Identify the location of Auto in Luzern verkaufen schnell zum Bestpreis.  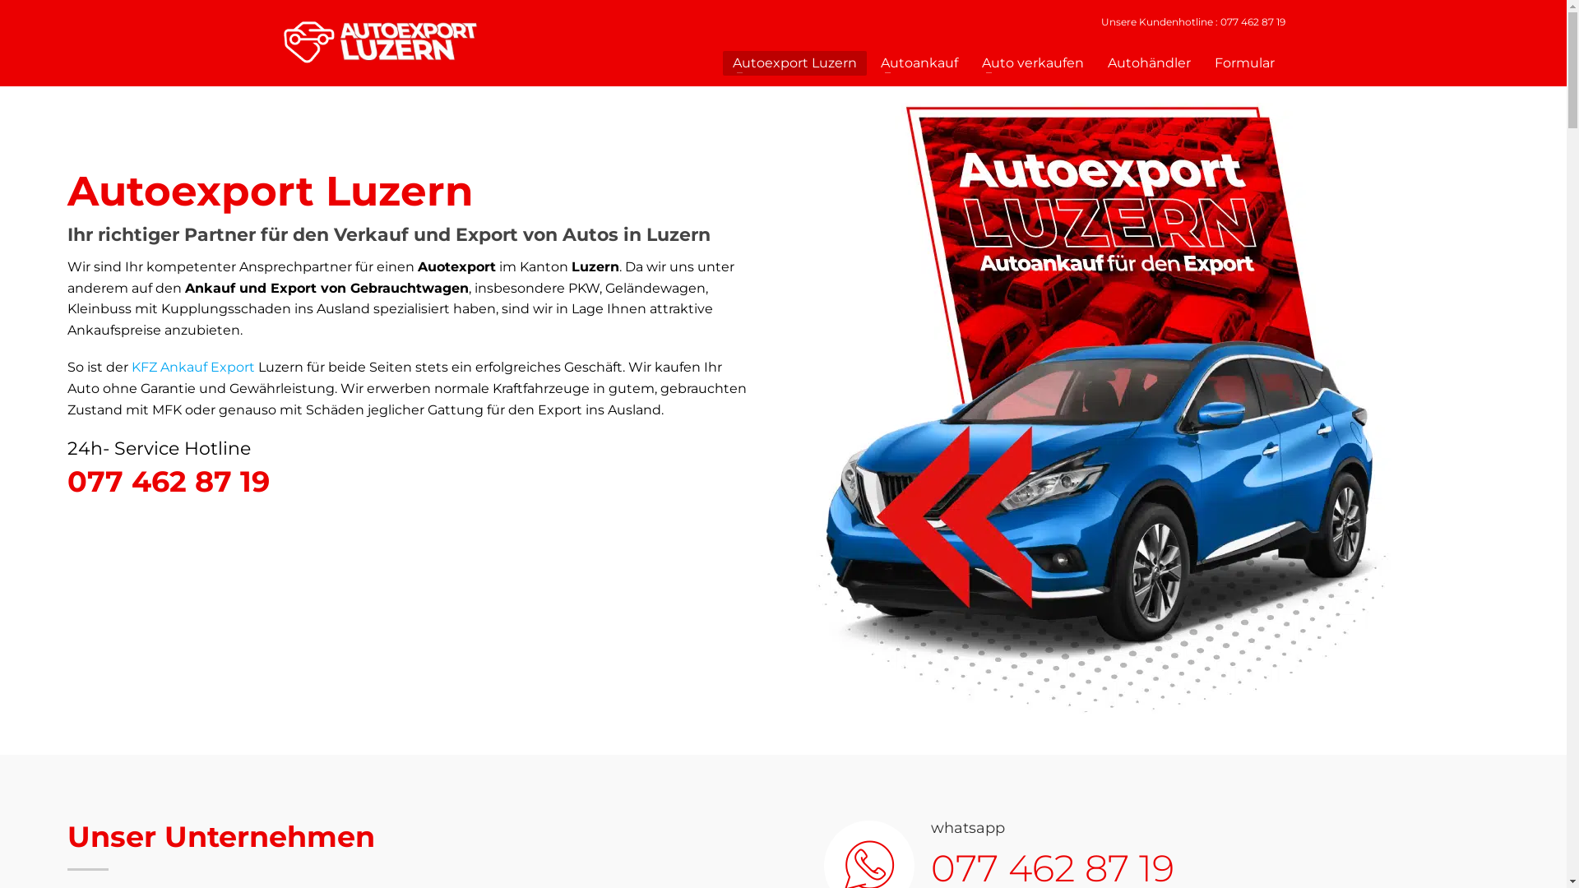
(380, 39).